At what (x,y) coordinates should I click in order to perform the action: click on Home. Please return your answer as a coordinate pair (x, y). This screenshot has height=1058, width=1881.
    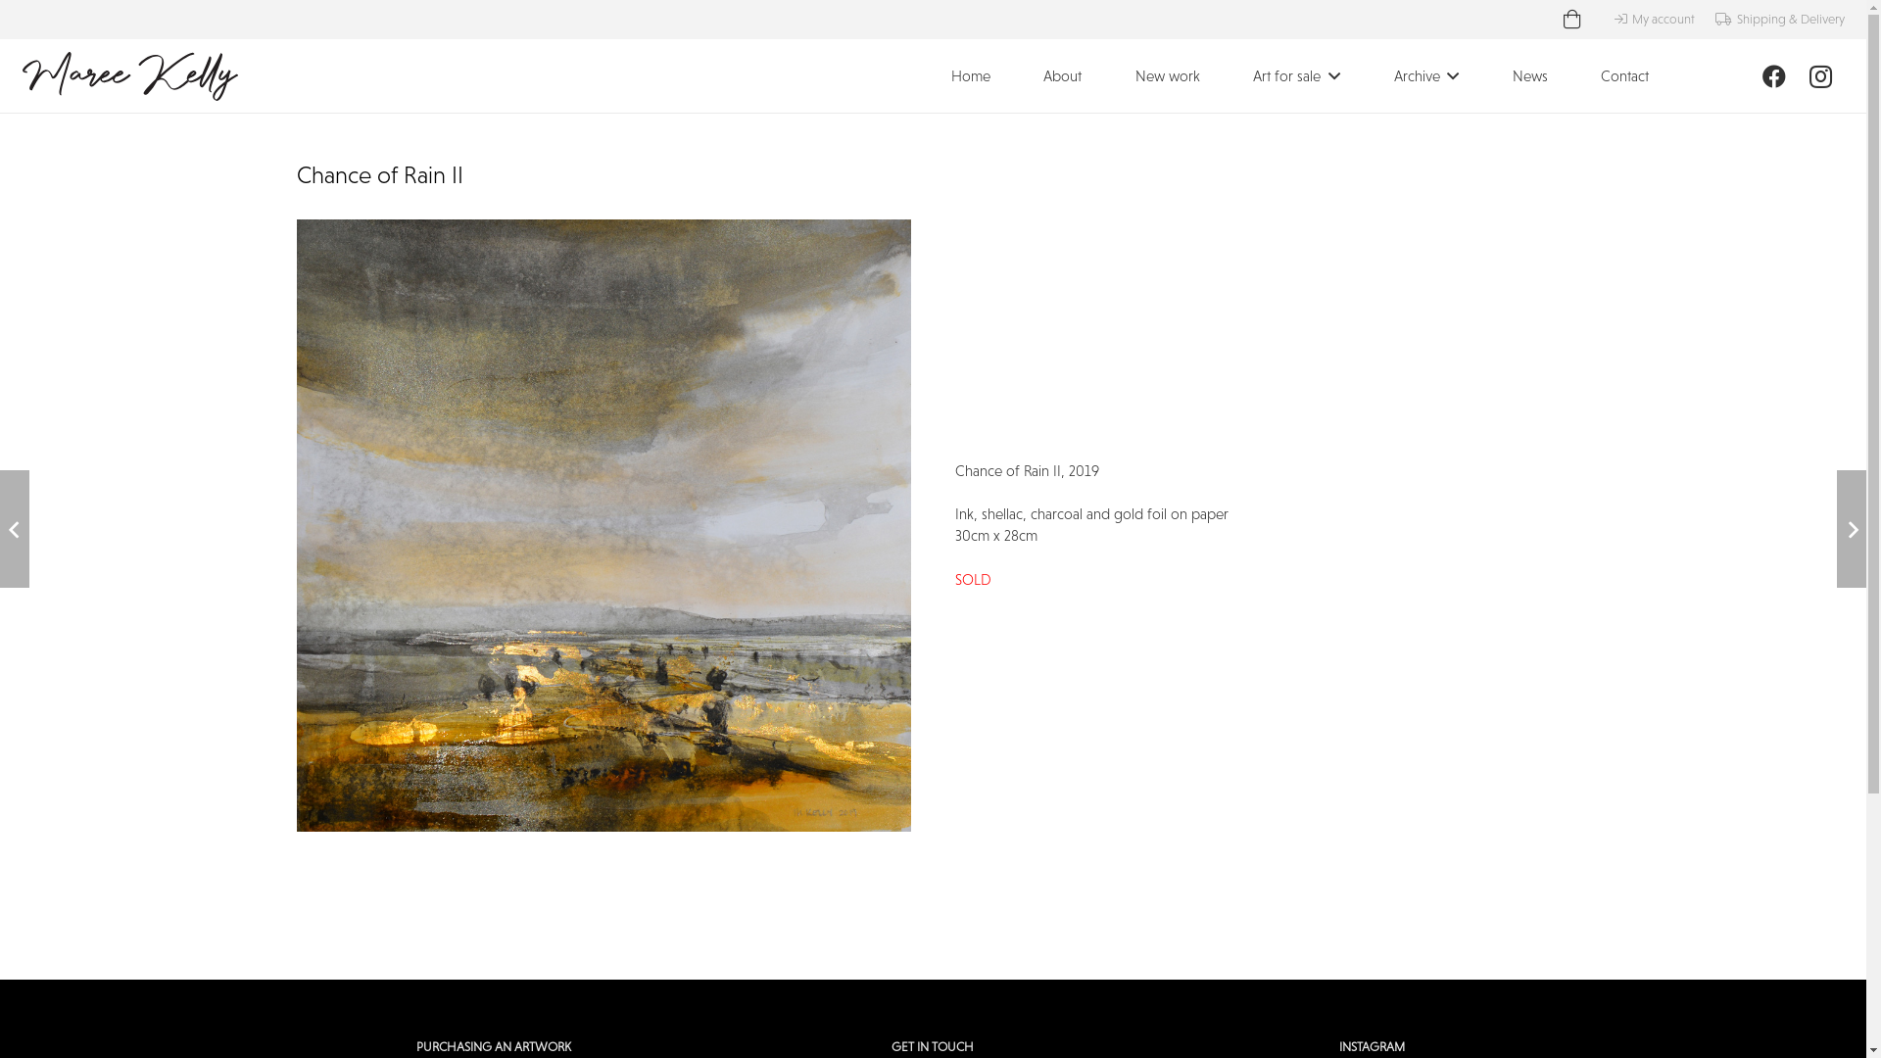
    Looking at the image, I should click on (970, 76).